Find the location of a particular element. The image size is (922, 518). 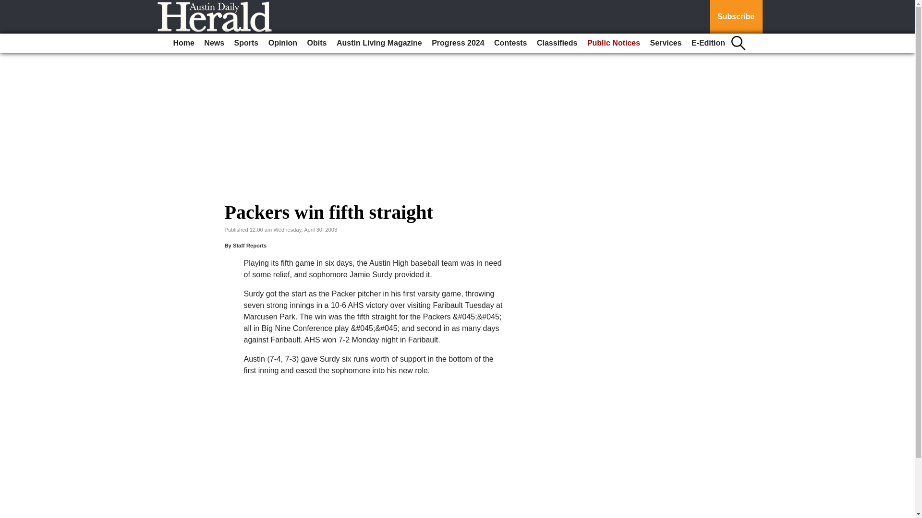

Subscribe is located at coordinates (736, 17).